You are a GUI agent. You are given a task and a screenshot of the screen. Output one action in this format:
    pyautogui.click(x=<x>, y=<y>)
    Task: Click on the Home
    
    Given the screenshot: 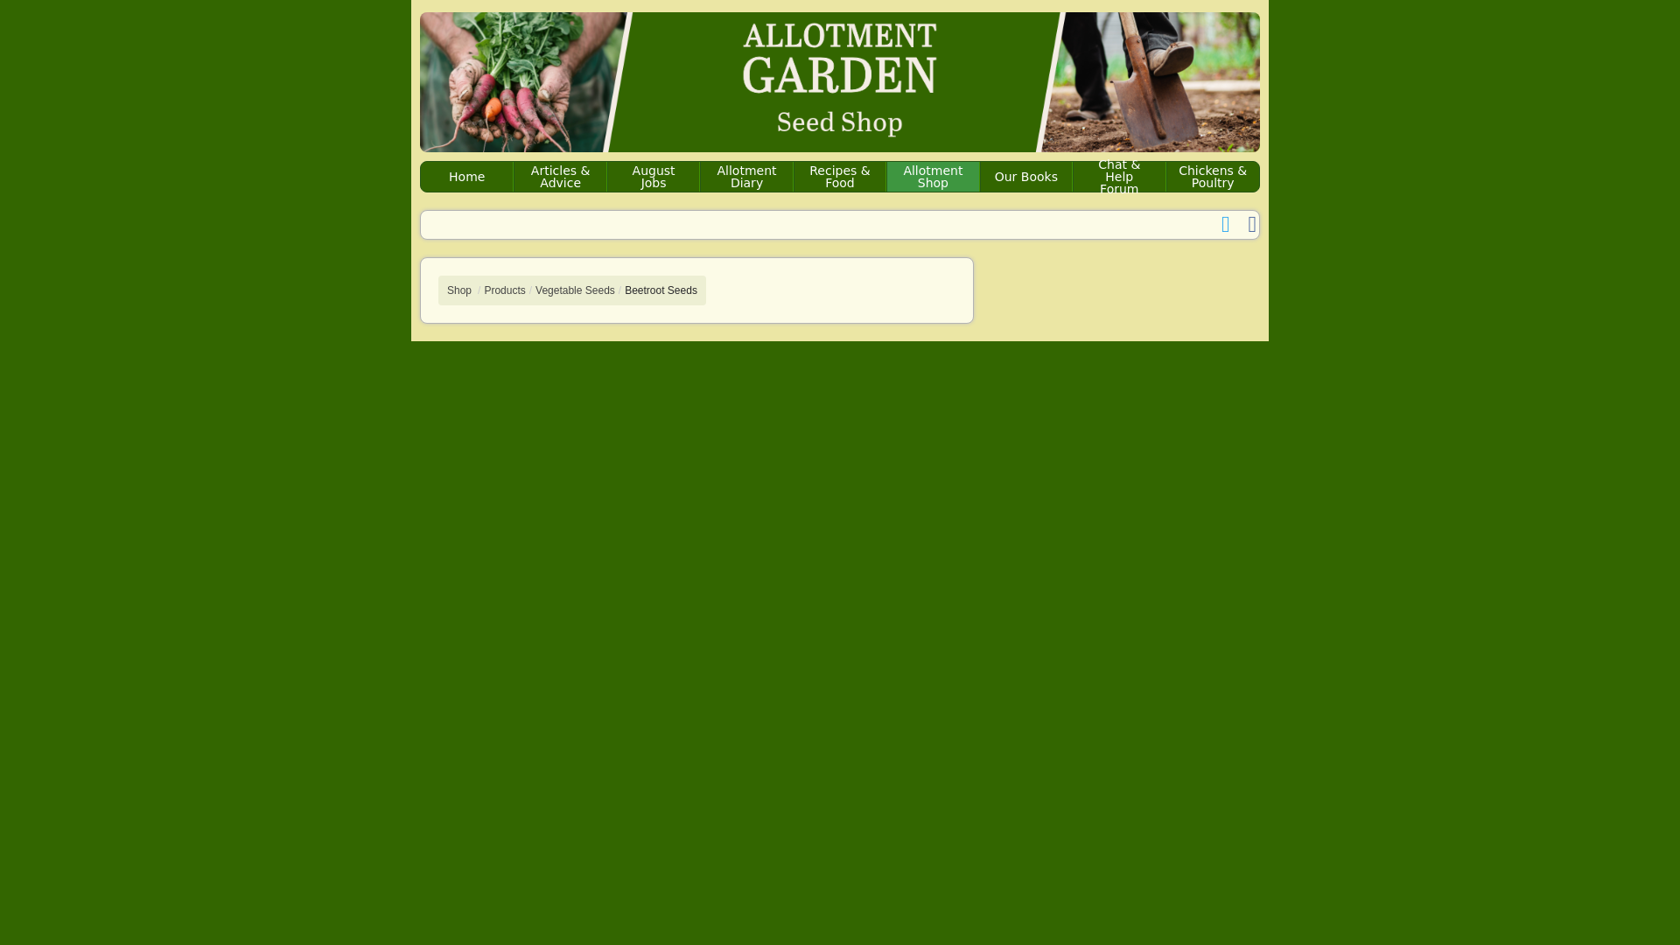 What is the action you would take?
    pyautogui.click(x=467, y=177)
    